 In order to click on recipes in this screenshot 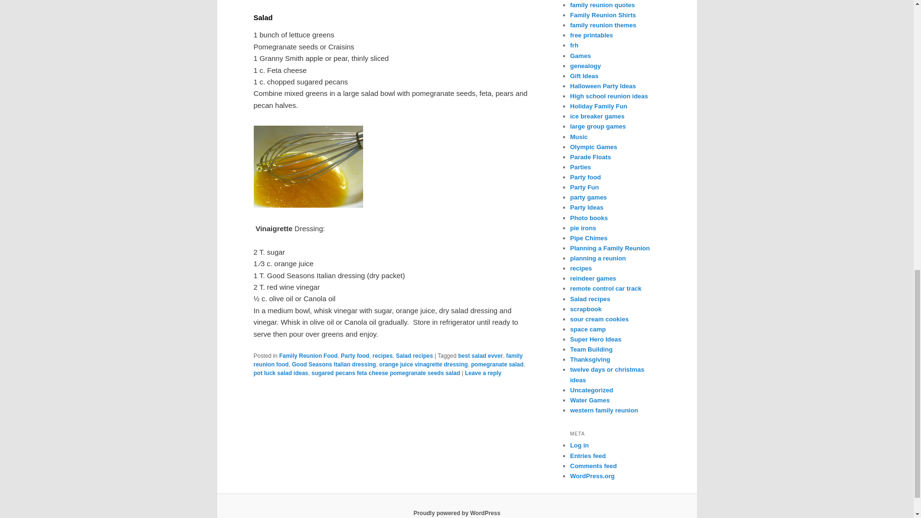, I will do `click(383, 356)`.